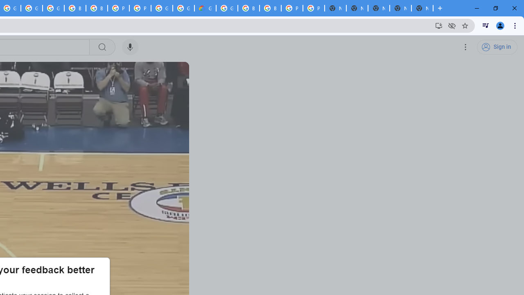 Image resolution: width=524 pixels, height=295 pixels. Describe the element at coordinates (205, 8) in the screenshot. I see `Google Cloud Estimate Summary` at that location.